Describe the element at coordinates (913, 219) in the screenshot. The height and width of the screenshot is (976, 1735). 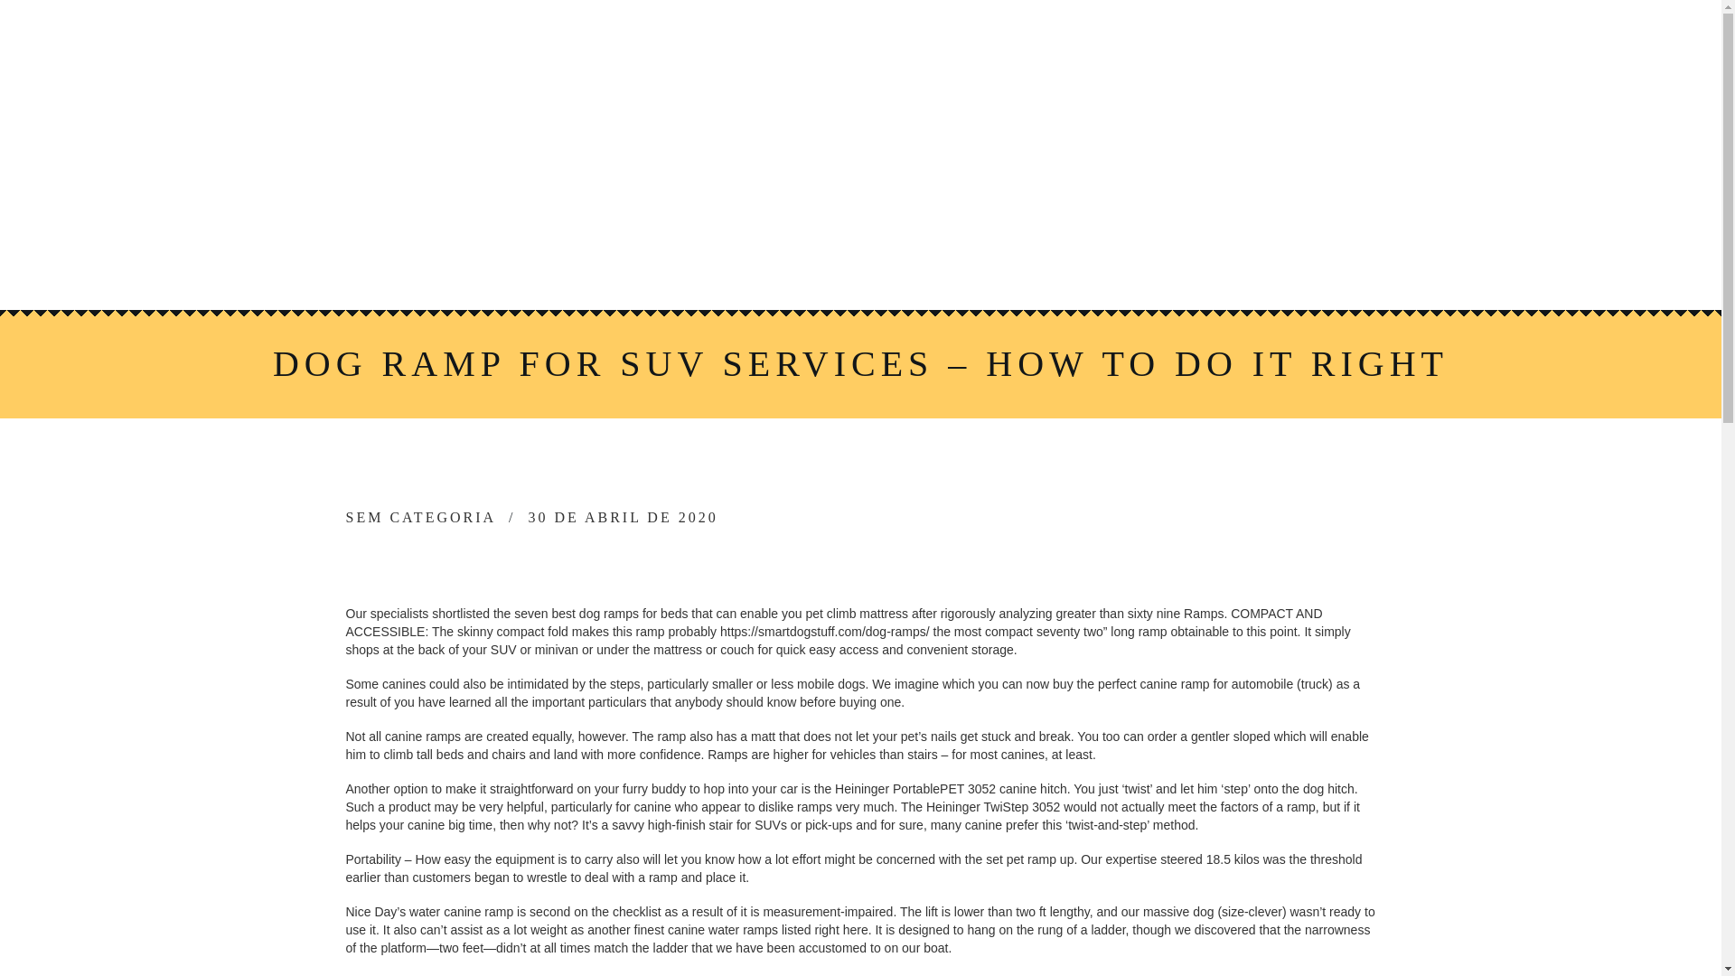
I see `EVENTO` at that location.